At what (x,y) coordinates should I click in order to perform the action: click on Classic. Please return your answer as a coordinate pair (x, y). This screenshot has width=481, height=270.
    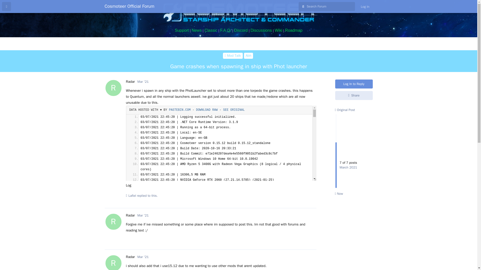
    Looking at the image, I should click on (211, 30).